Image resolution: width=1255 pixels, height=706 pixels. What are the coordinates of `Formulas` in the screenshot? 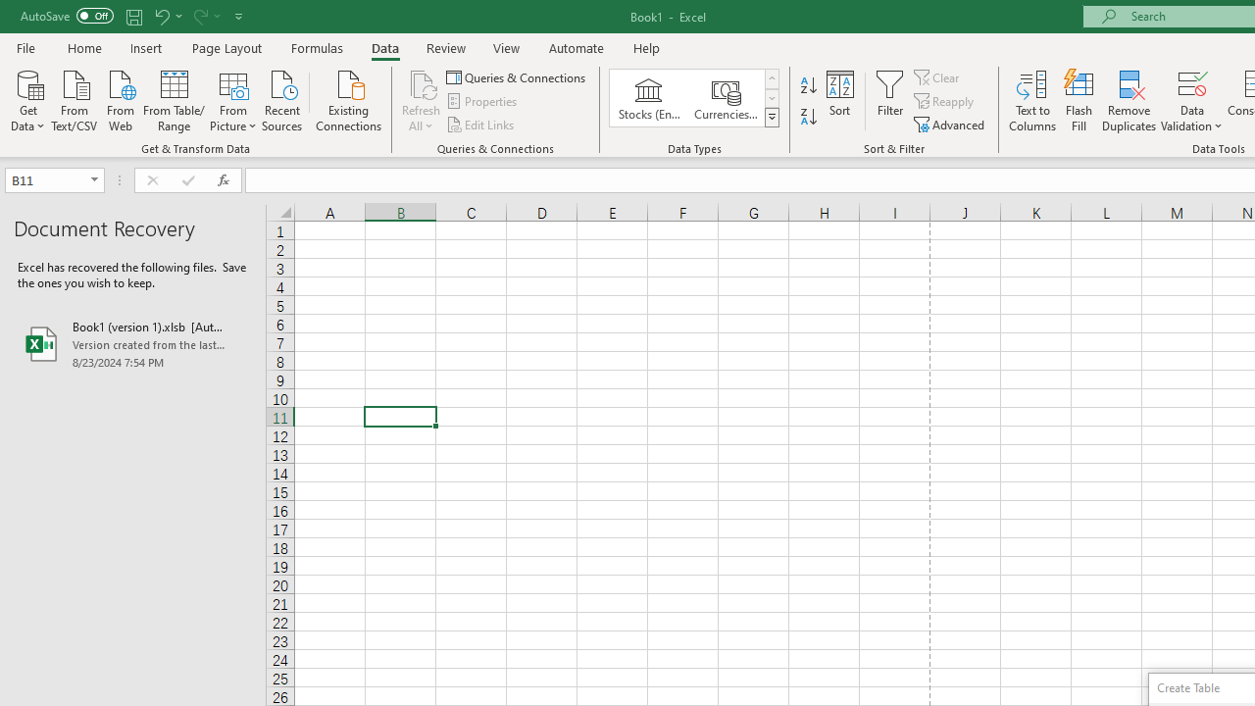 It's located at (317, 47).